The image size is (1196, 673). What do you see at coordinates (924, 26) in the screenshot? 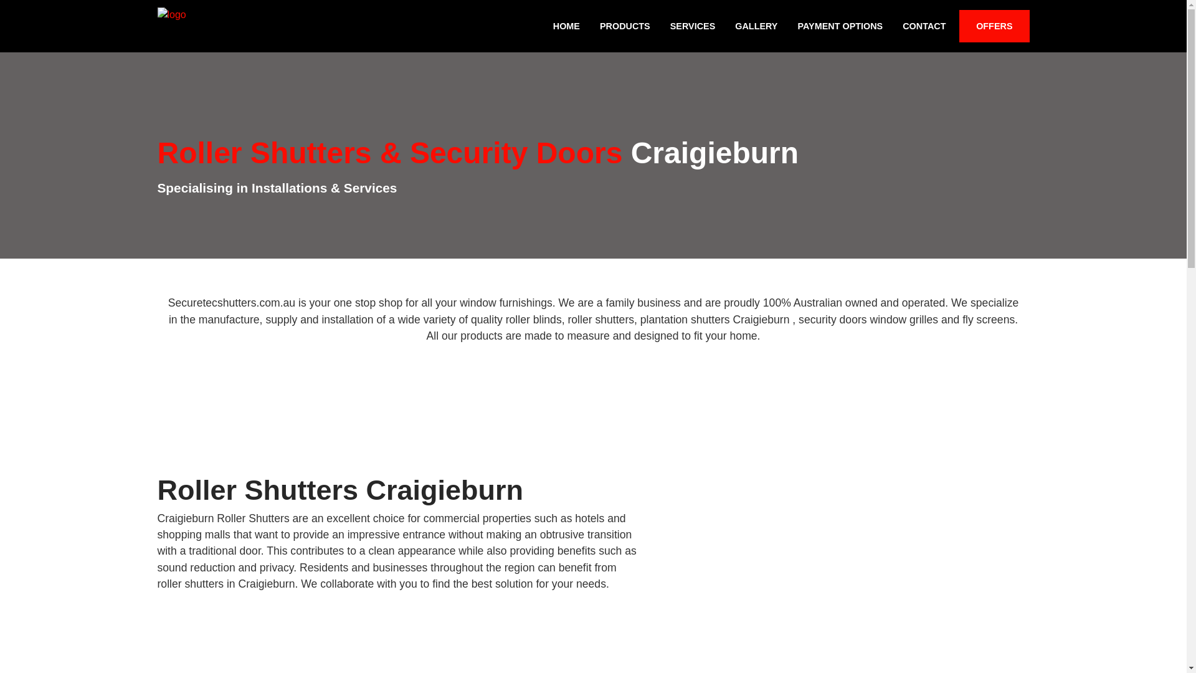
I see `CONTACT` at bounding box center [924, 26].